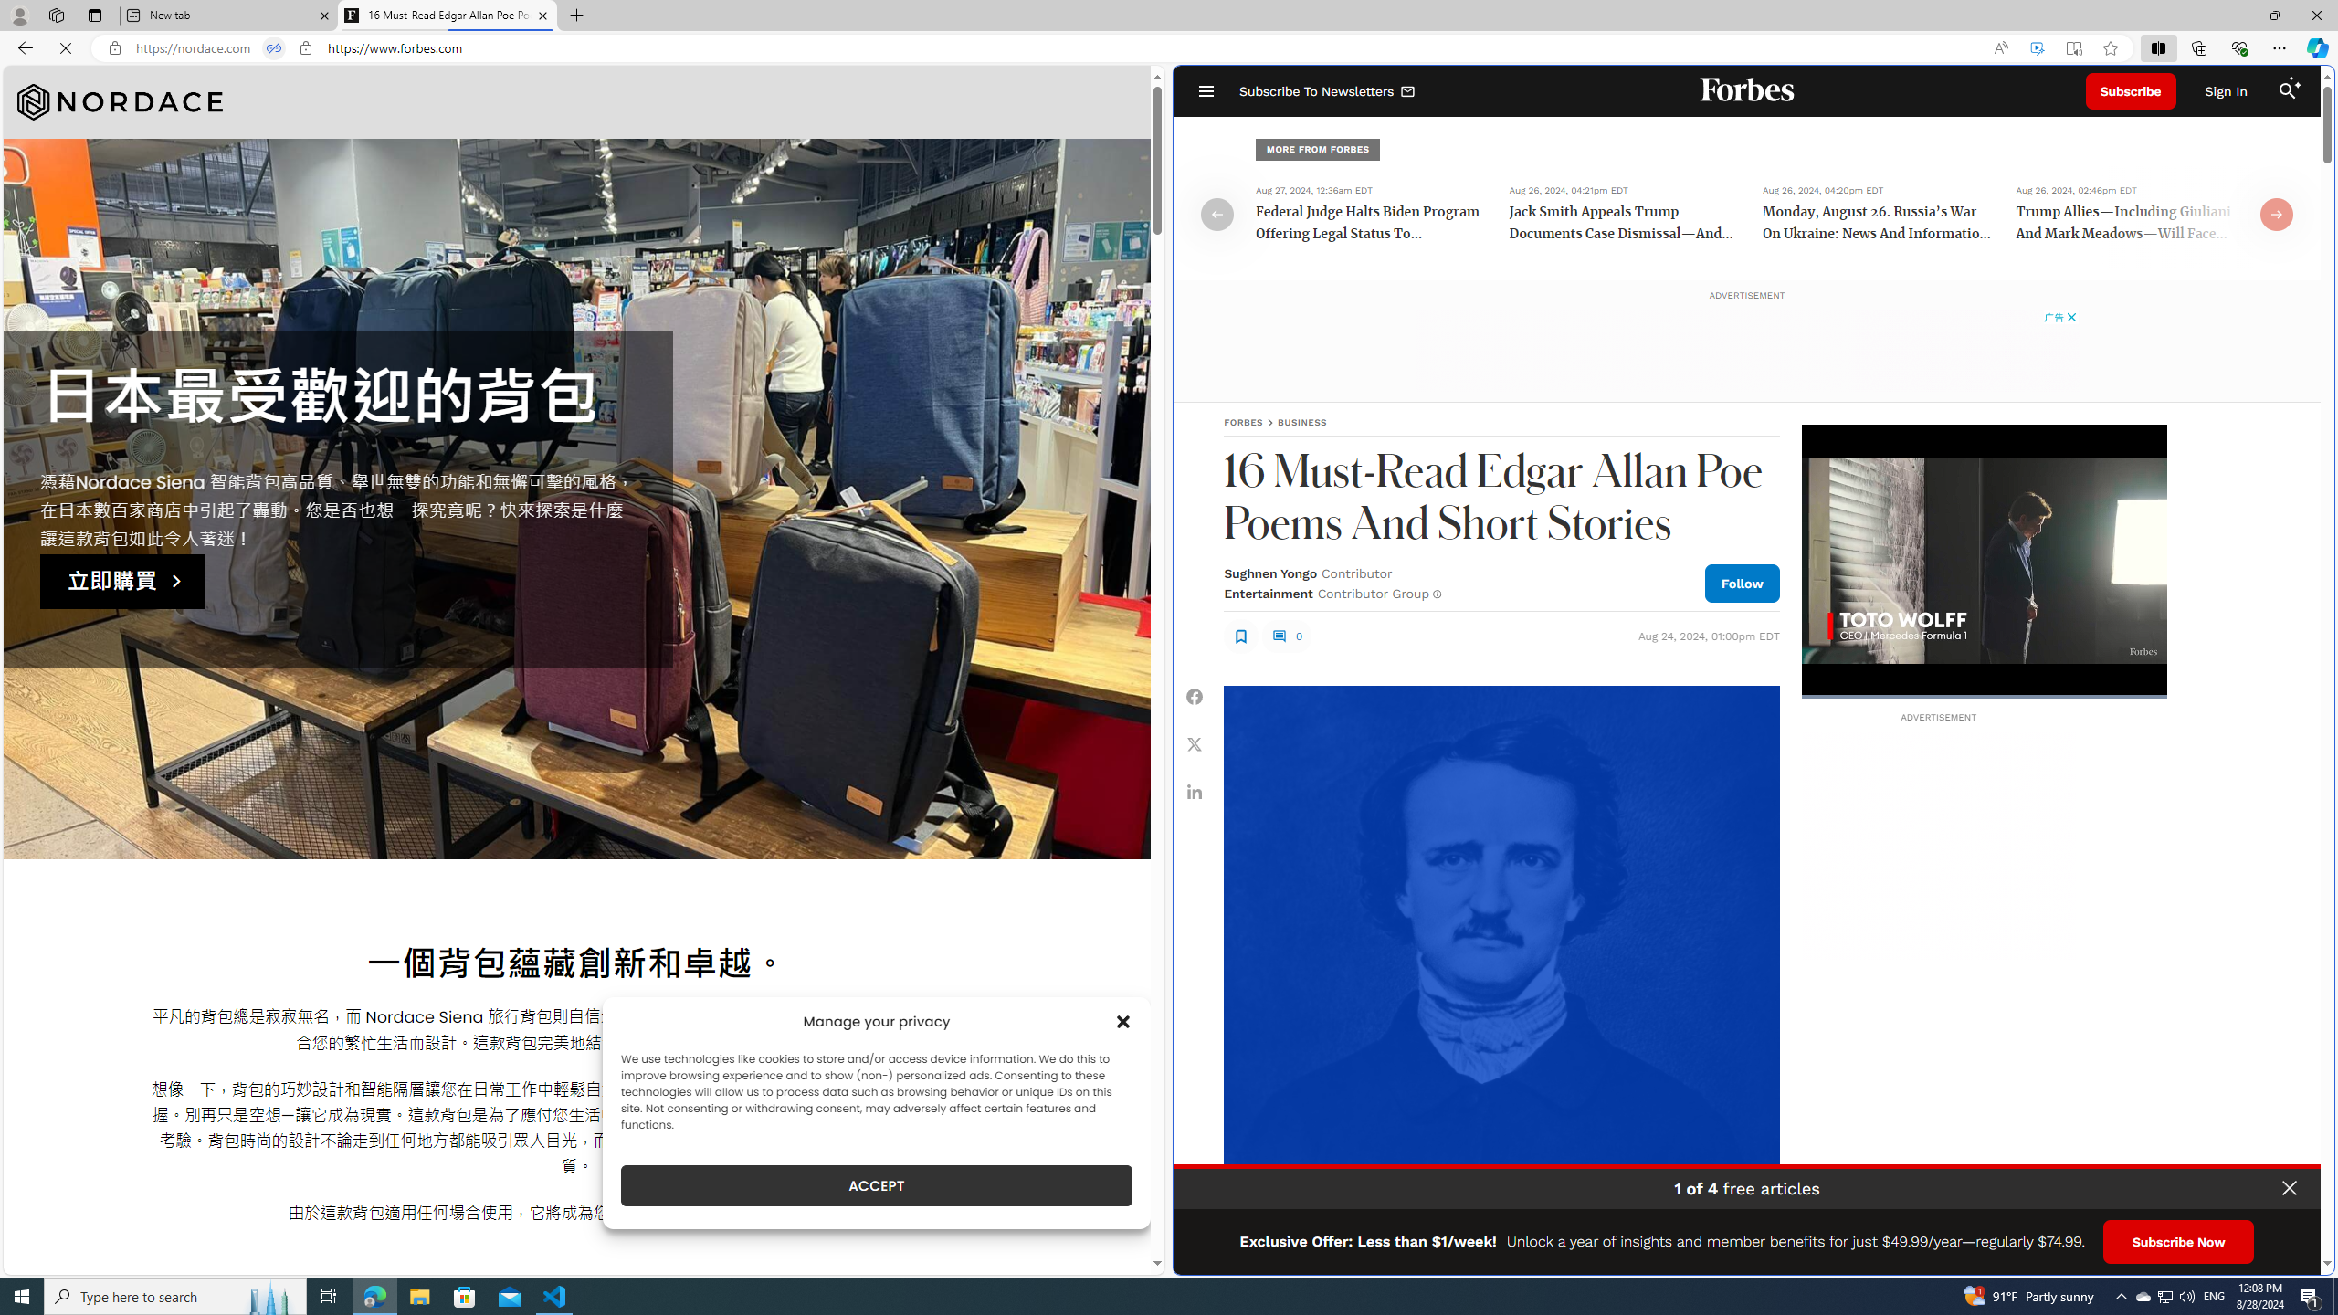  I want to click on FORBES, so click(1243, 422).